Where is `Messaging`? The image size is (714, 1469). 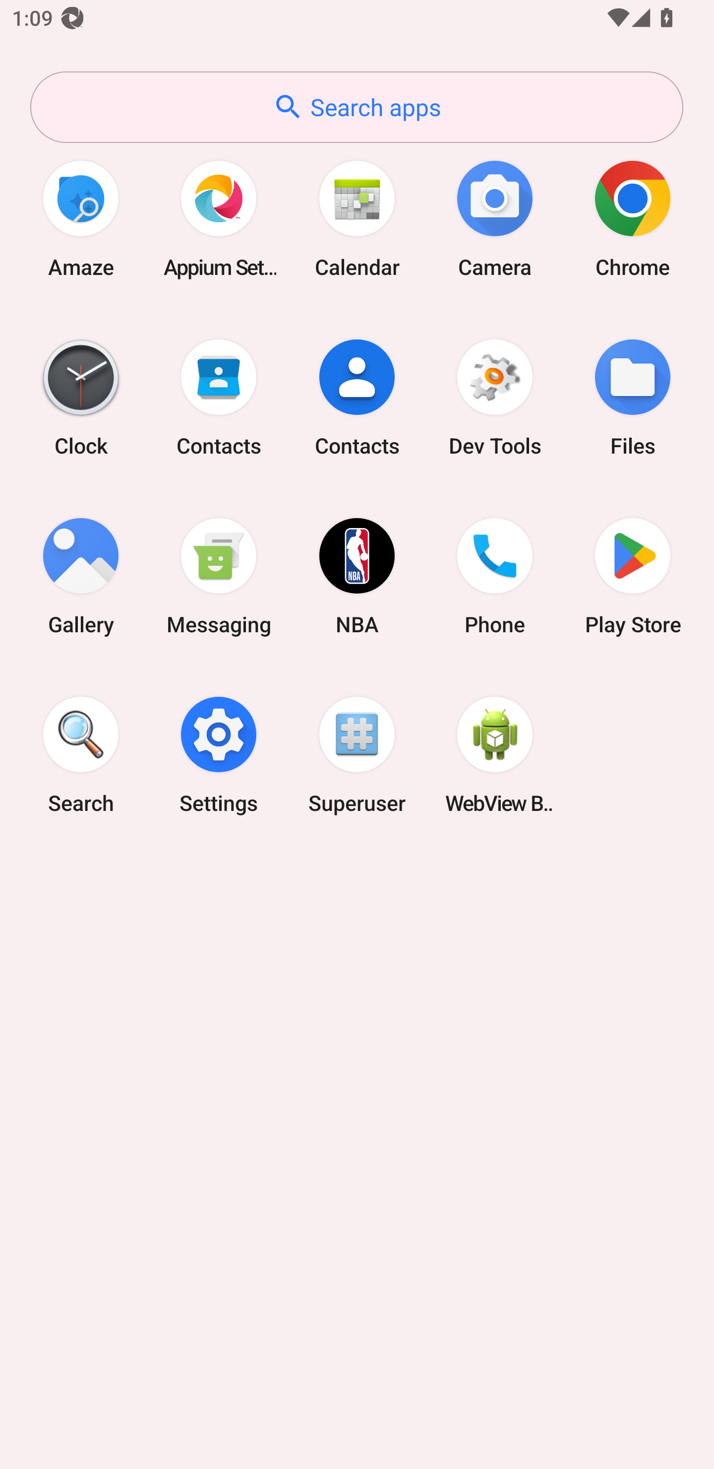 Messaging is located at coordinates (219, 576).